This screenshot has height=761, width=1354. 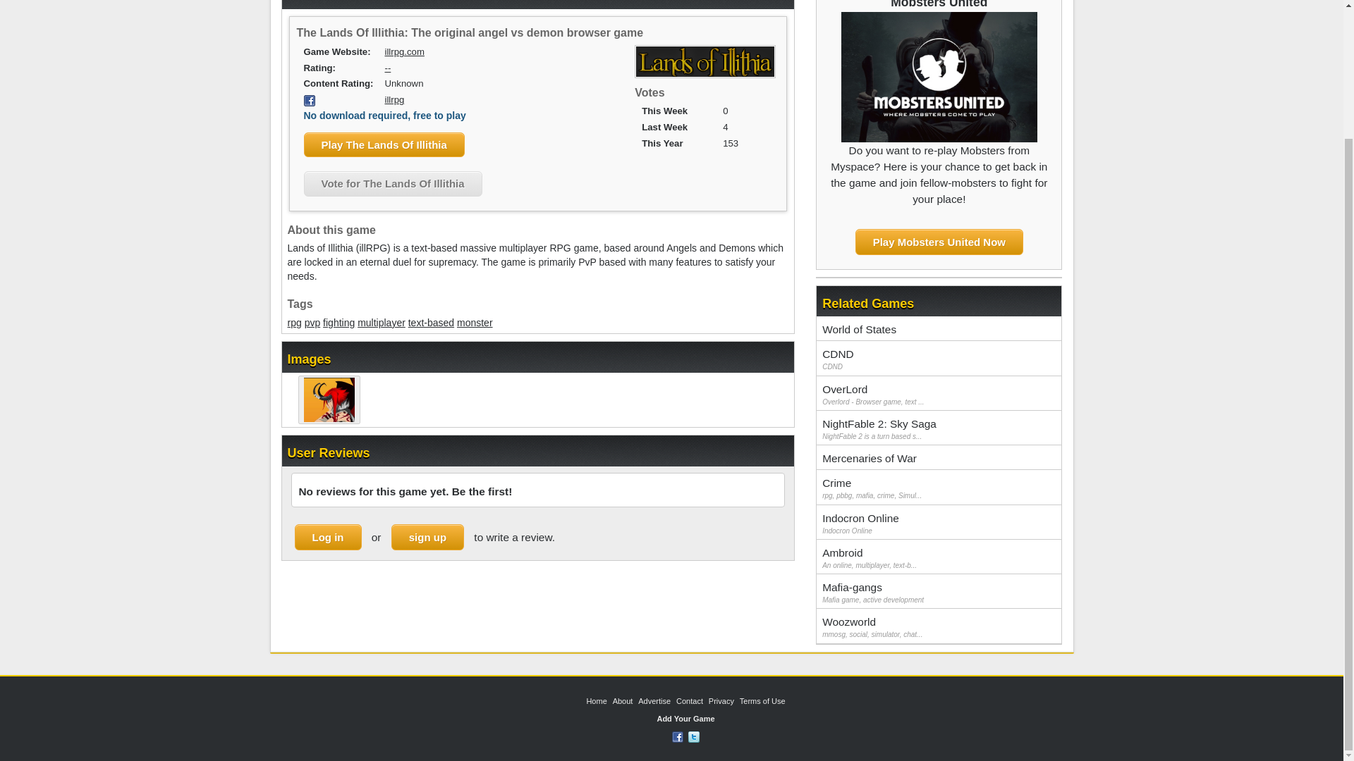 What do you see at coordinates (338, 323) in the screenshot?
I see `fighting` at bounding box center [338, 323].